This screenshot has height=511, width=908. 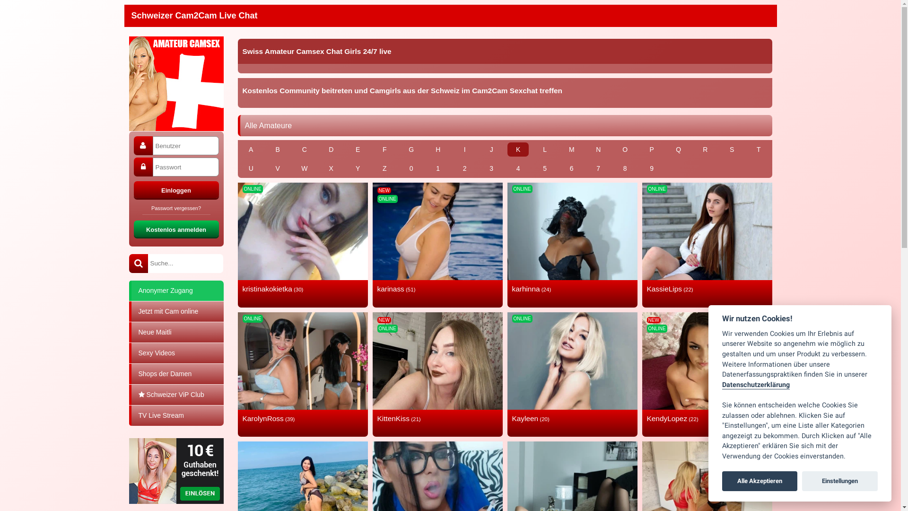 What do you see at coordinates (438, 150) in the screenshot?
I see `H` at bounding box center [438, 150].